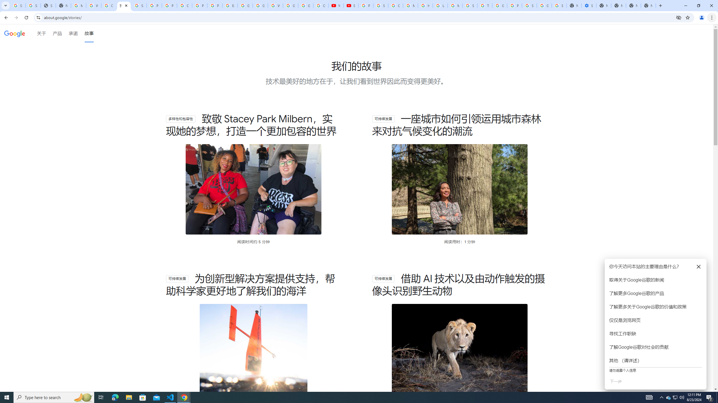 This screenshot has width=718, height=403. What do you see at coordinates (589, 6) in the screenshot?
I see `Settings - Performance` at bounding box center [589, 6].